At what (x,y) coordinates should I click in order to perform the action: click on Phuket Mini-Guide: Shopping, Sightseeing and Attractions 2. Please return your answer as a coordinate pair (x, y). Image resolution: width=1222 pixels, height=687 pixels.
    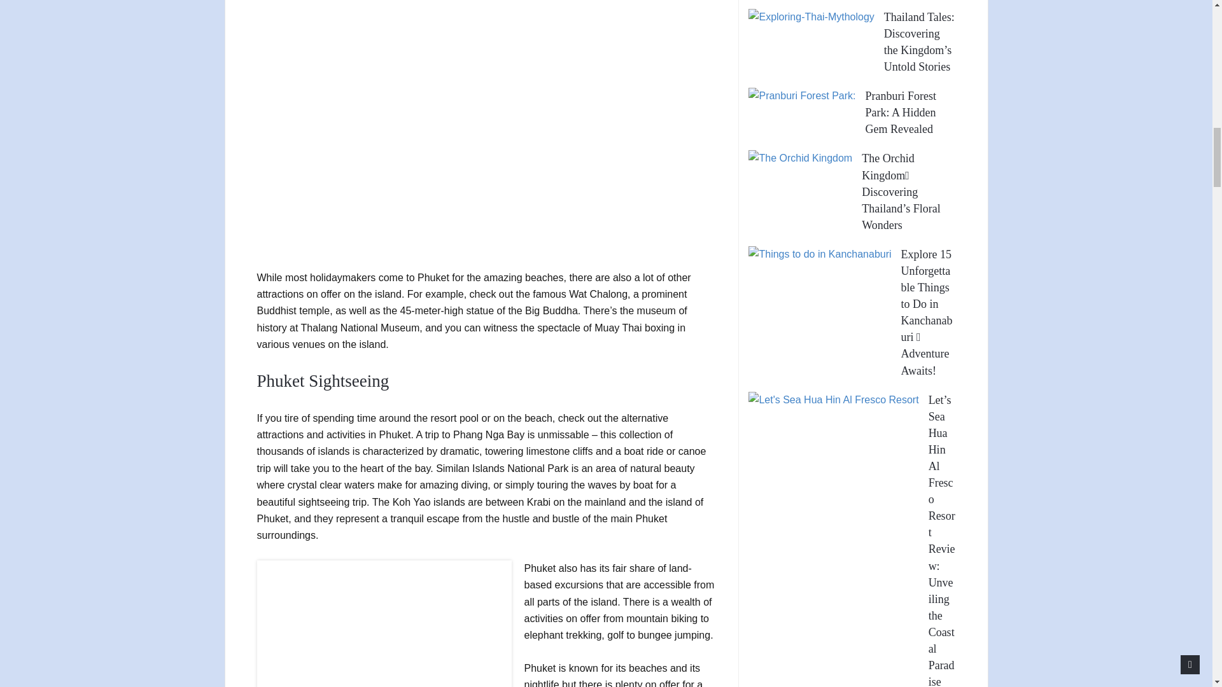
    Looking at the image, I should click on (384, 623).